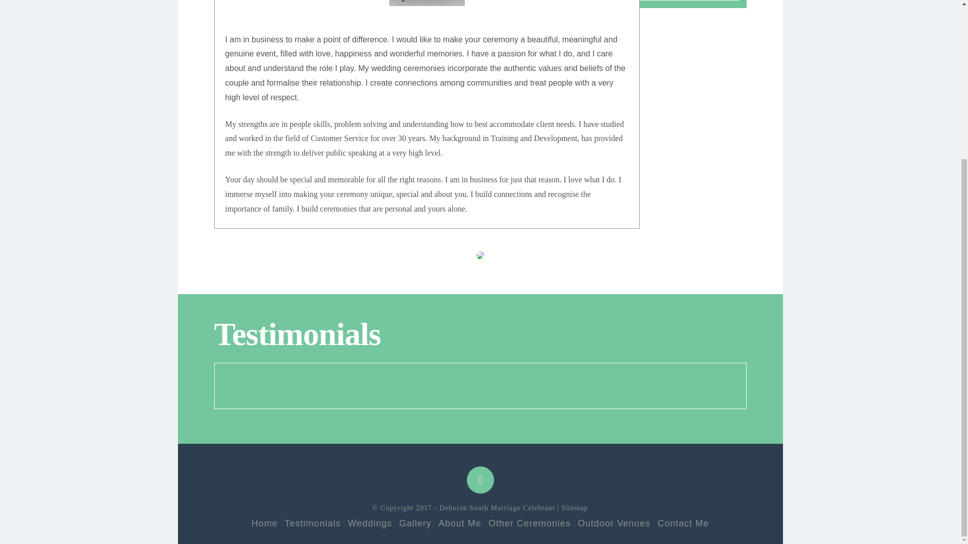 The height and width of the screenshot is (544, 968). What do you see at coordinates (575, 508) in the screenshot?
I see `Sitemap` at bounding box center [575, 508].